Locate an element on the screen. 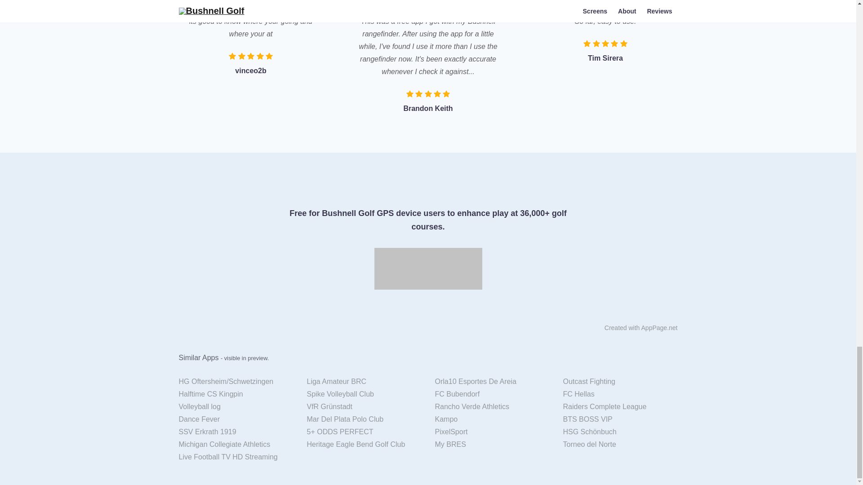 The image size is (863, 485). Kampo is located at coordinates (492, 419).